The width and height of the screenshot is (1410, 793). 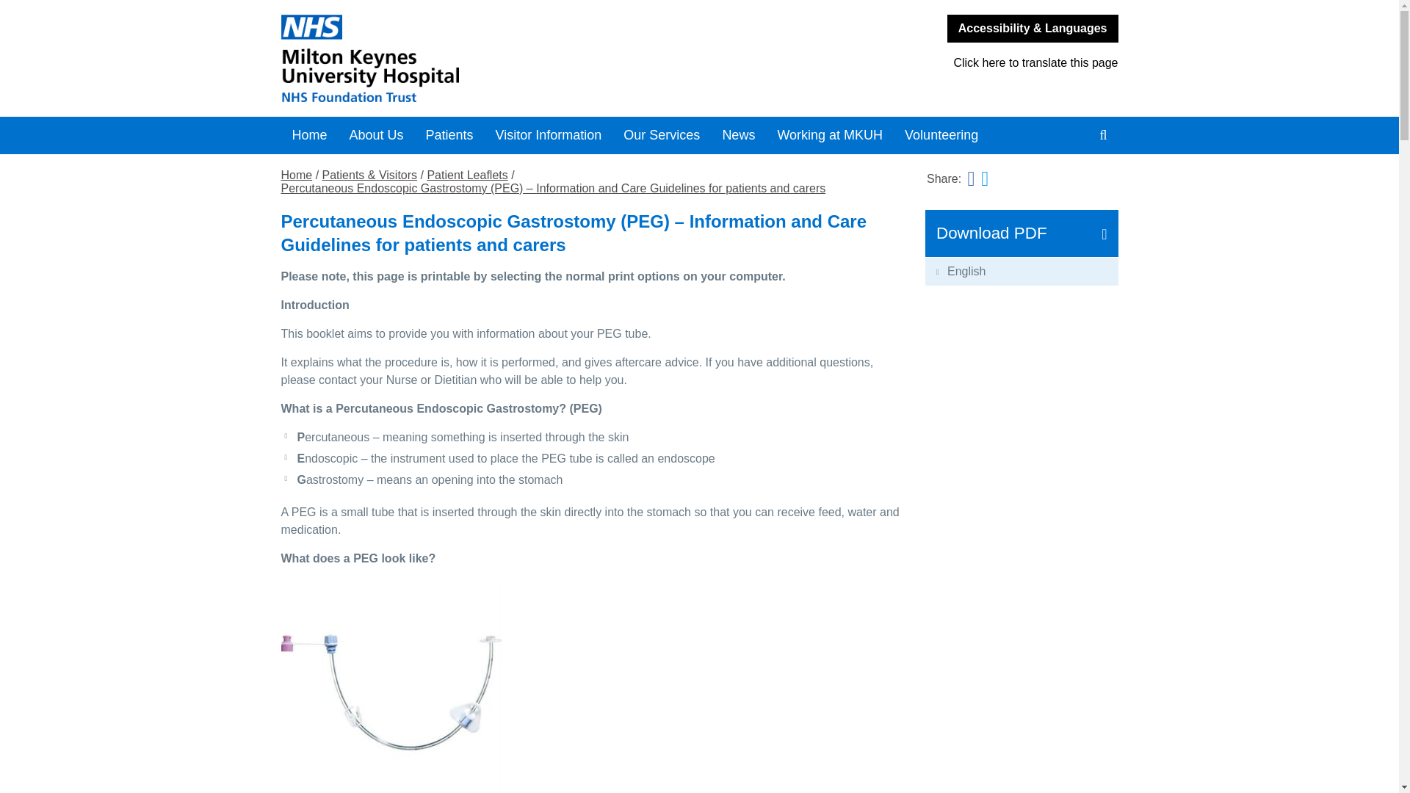 I want to click on About Us, so click(x=376, y=135).